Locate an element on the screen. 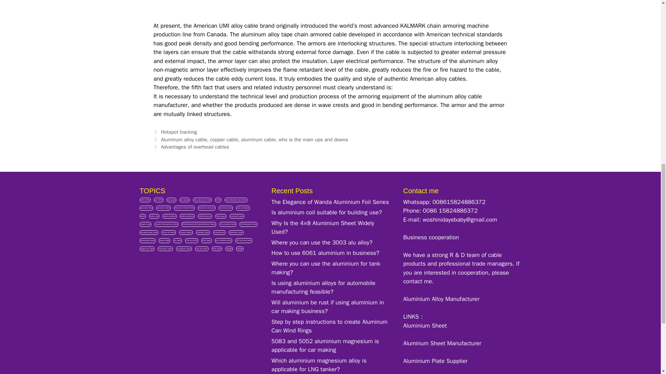 The image size is (666, 374). aluminum plate is located at coordinates (225, 208).